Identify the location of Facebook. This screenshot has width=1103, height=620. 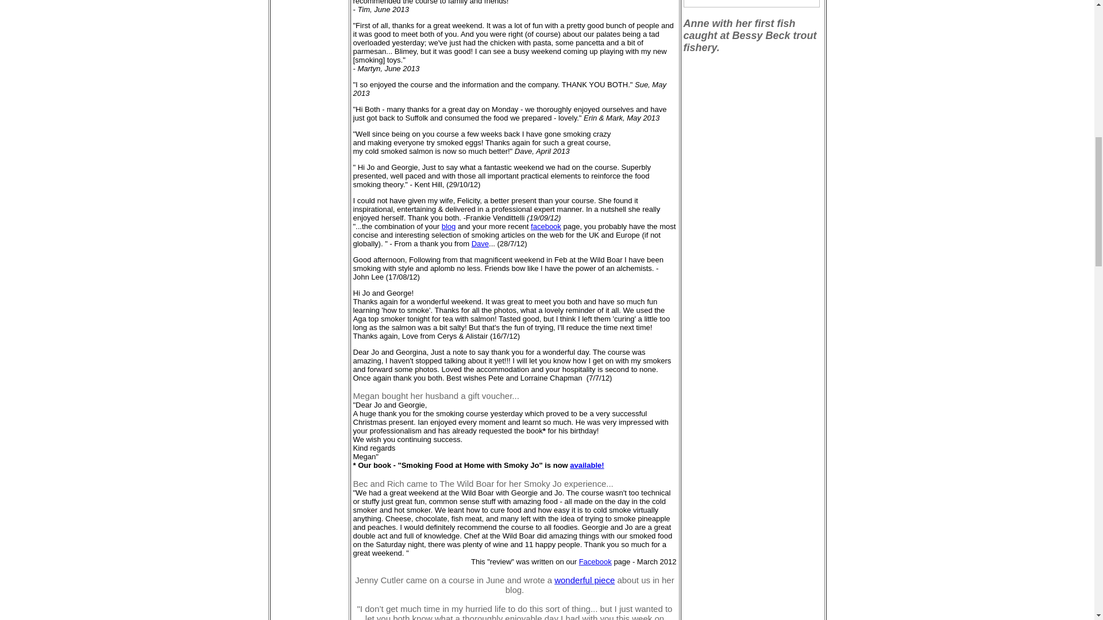
(595, 561).